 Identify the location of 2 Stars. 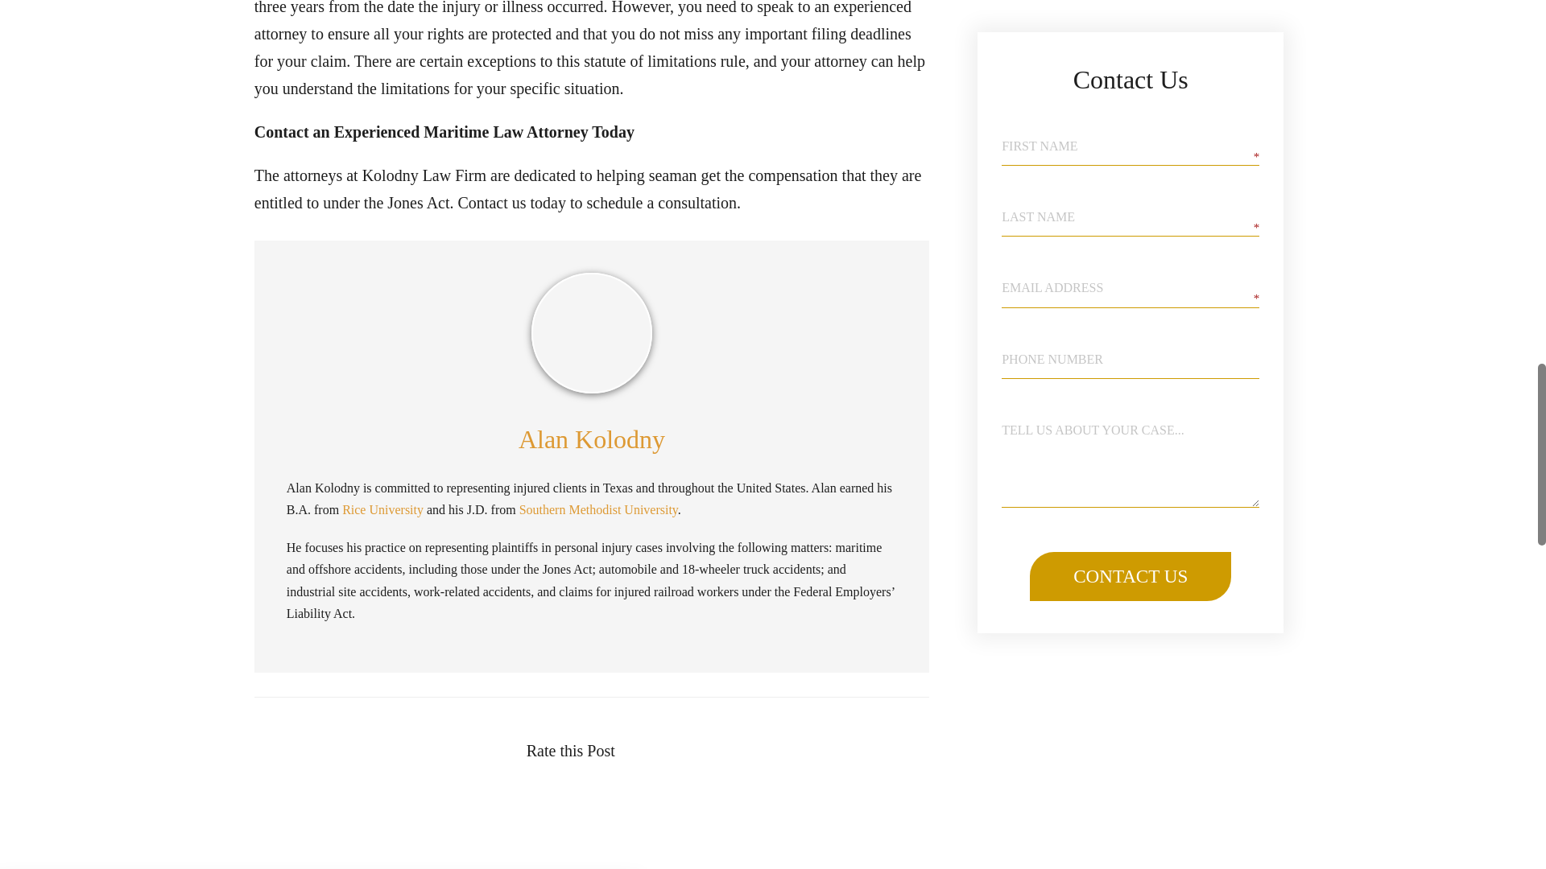
(643, 731).